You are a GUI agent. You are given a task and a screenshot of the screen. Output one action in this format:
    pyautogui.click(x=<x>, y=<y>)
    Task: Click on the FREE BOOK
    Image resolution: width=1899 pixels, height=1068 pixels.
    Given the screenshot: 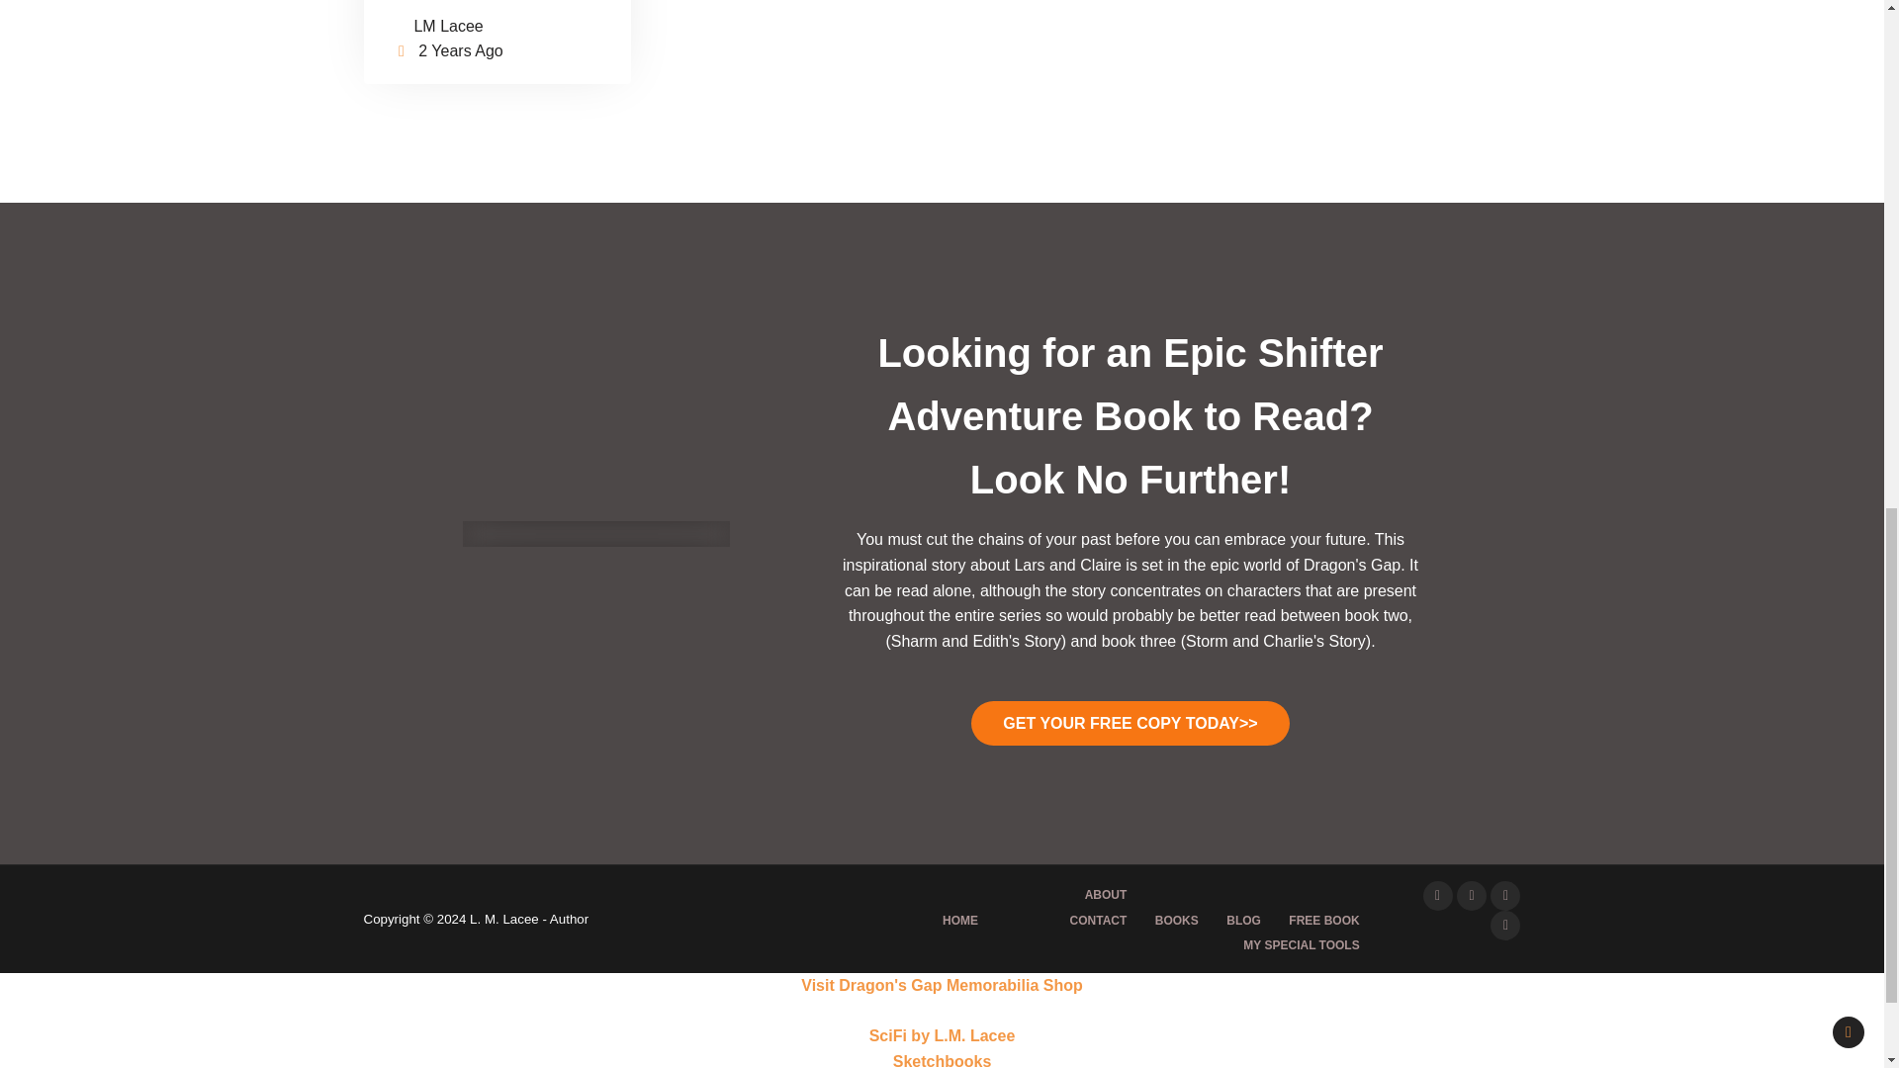 What is the action you would take?
    pyautogui.click(x=1323, y=921)
    